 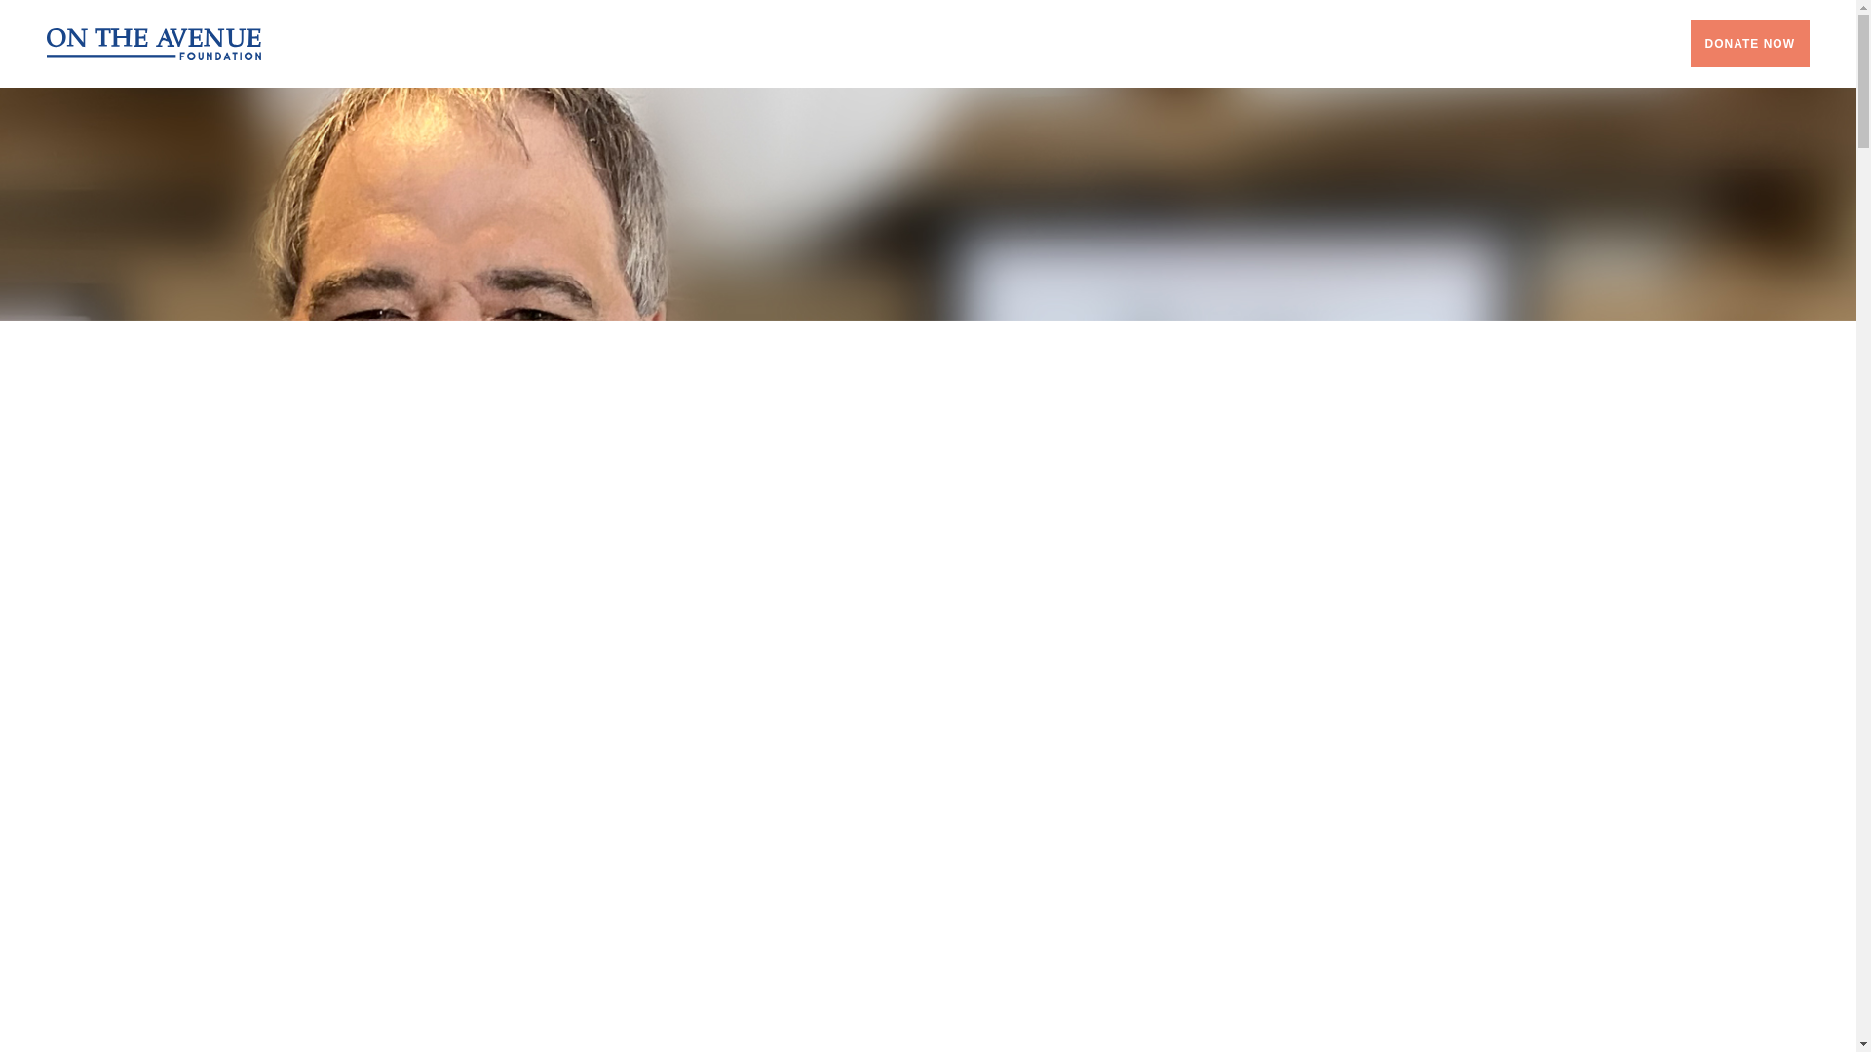 I want to click on DONATE NOW, so click(x=1750, y=43).